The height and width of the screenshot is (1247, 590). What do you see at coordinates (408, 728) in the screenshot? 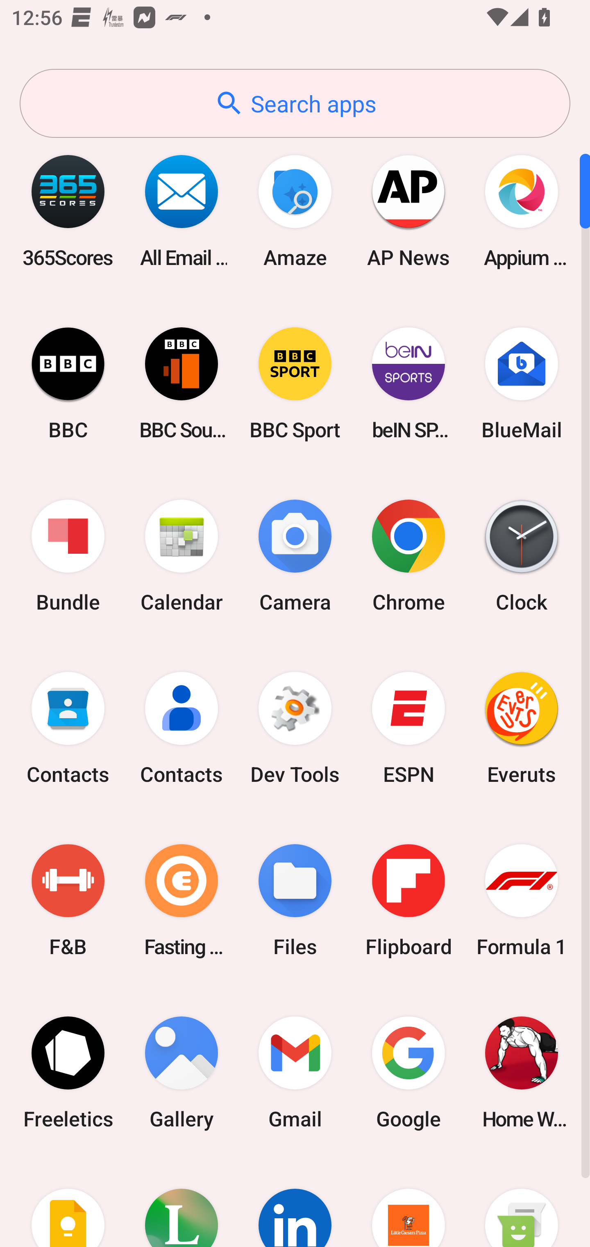
I see `ESPN` at bounding box center [408, 728].